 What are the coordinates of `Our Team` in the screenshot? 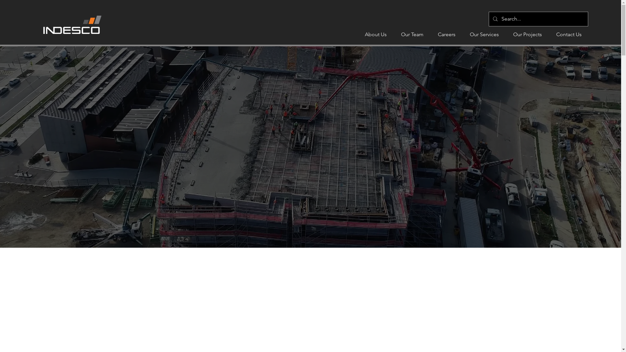 It's located at (412, 35).